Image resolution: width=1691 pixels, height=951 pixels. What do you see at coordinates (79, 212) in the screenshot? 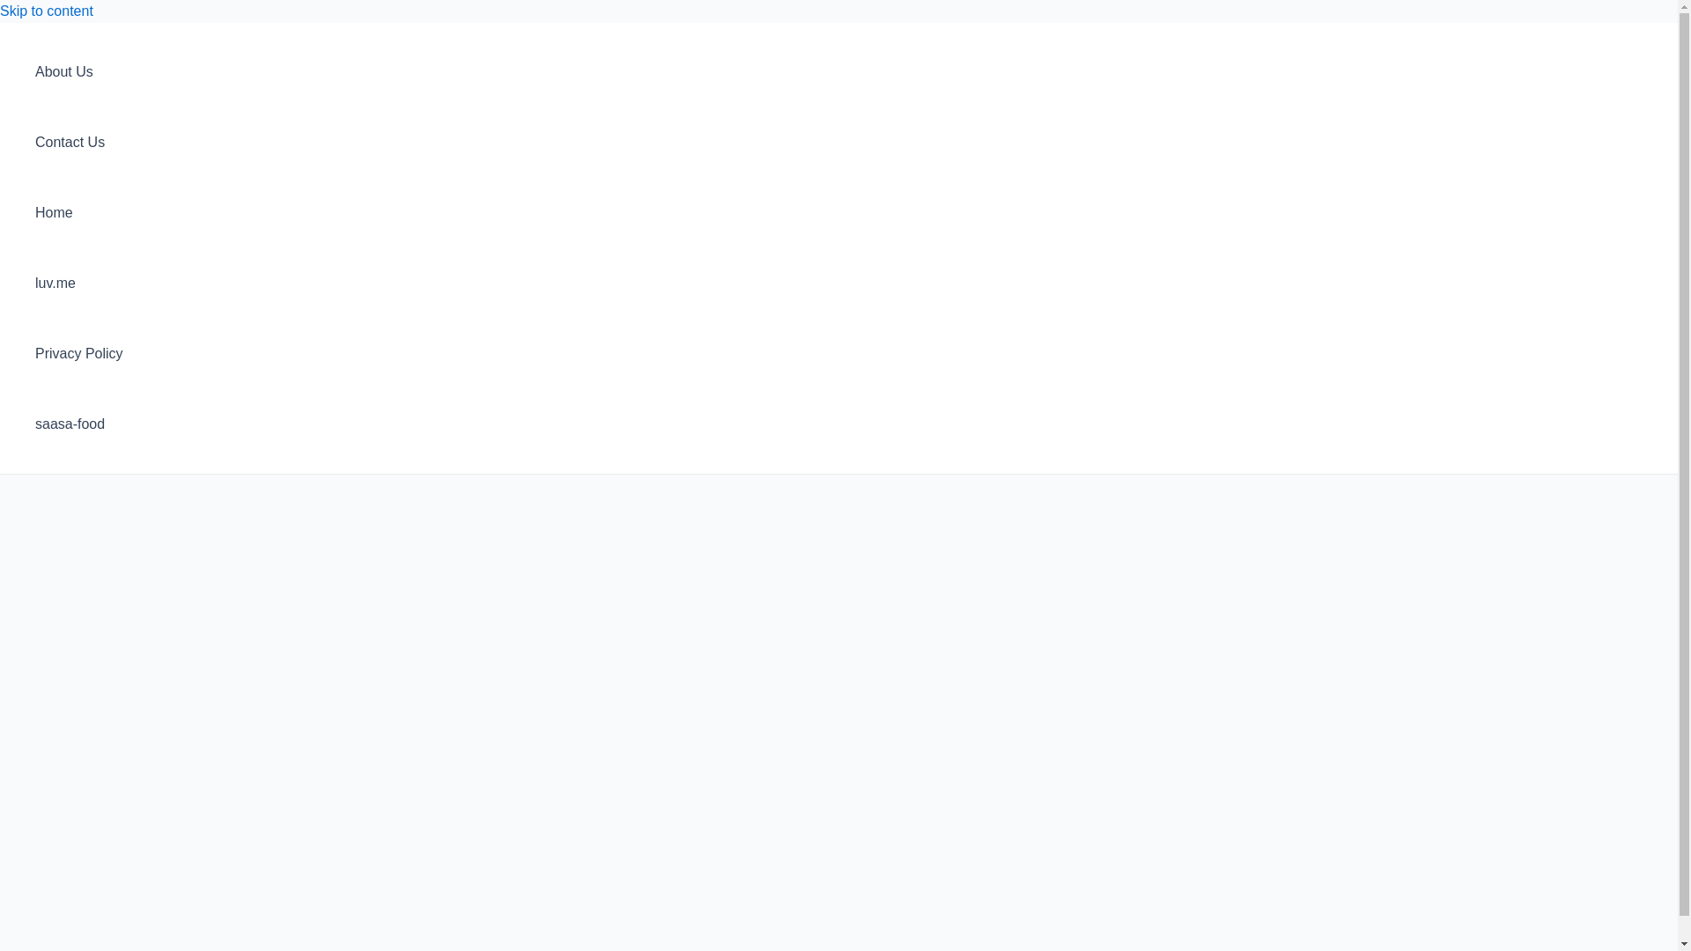
I see `Home` at bounding box center [79, 212].